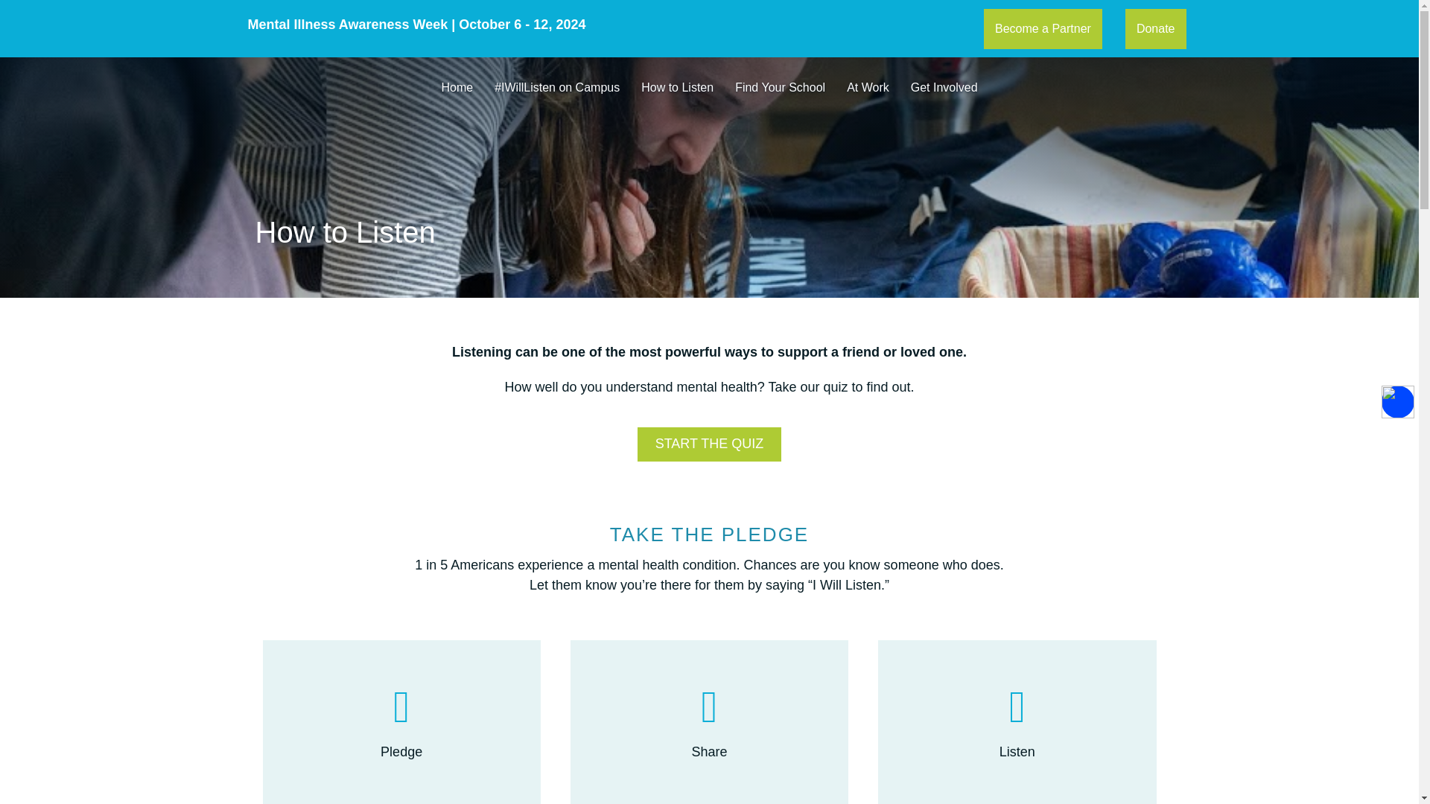 This screenshot has height=804, width=1430. What do you see at coordinates (710, 444) in the screenshot?
I see `START THE QUIZ` at bounding box center [710, 444].